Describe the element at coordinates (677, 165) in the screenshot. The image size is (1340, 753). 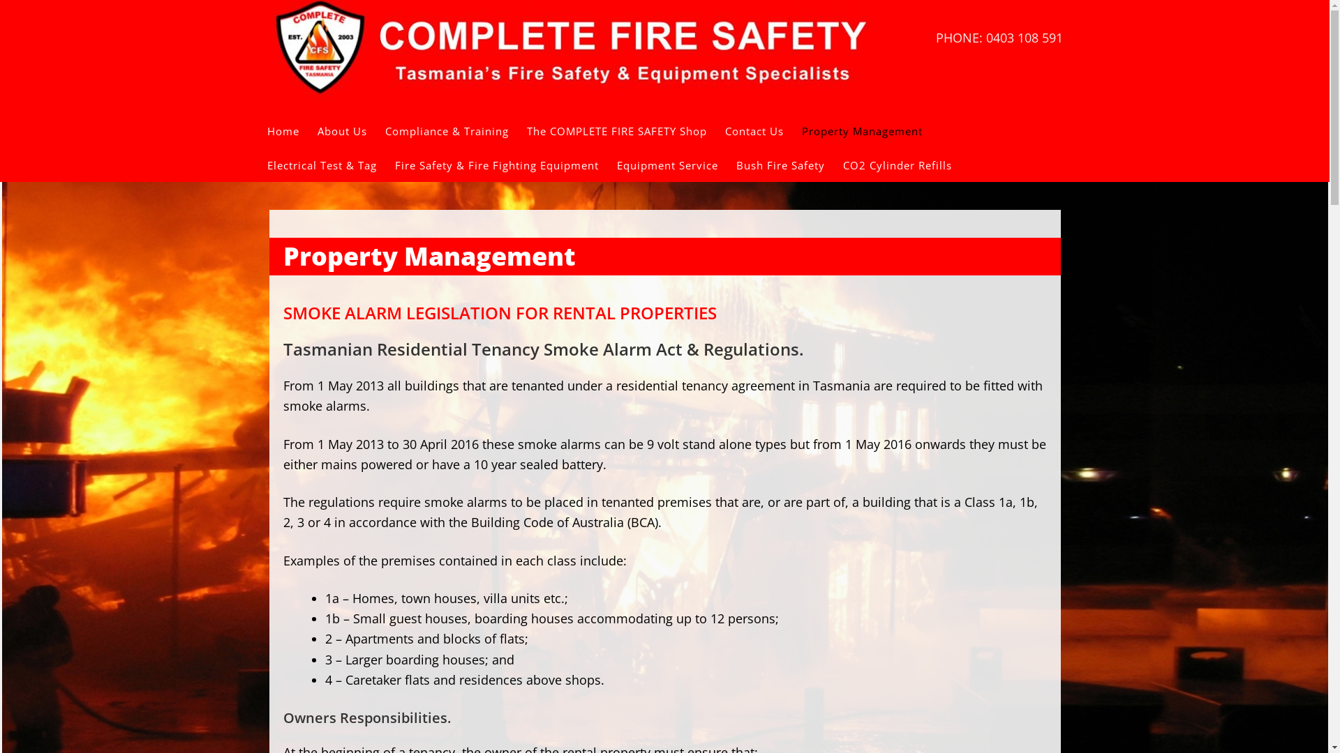
I see `Equipment Service` at that location.